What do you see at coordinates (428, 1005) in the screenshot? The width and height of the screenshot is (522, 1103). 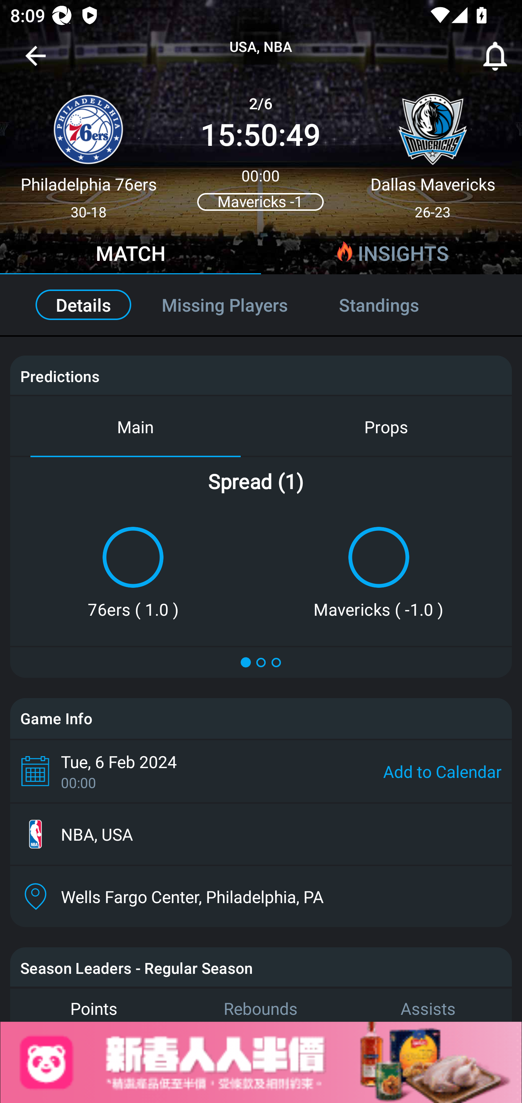 I see `Assists` at bounding box center [428, 1005].